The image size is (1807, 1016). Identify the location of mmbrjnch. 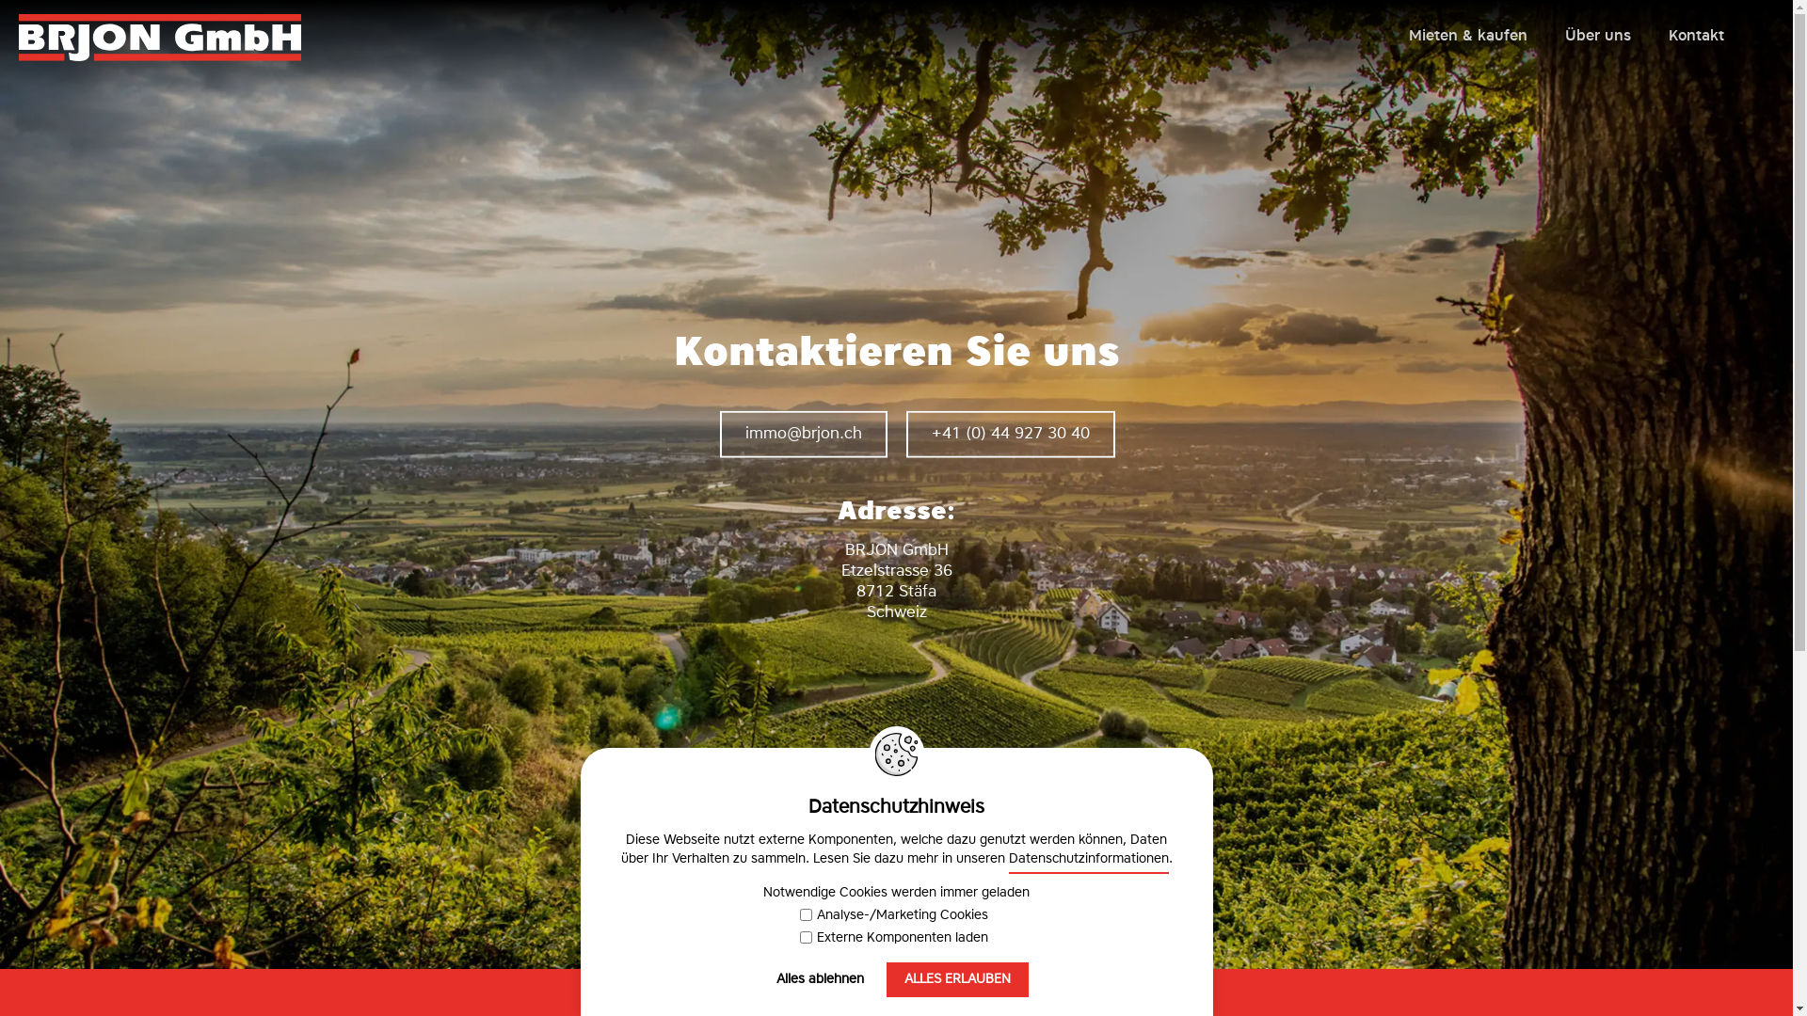
(803, 435).